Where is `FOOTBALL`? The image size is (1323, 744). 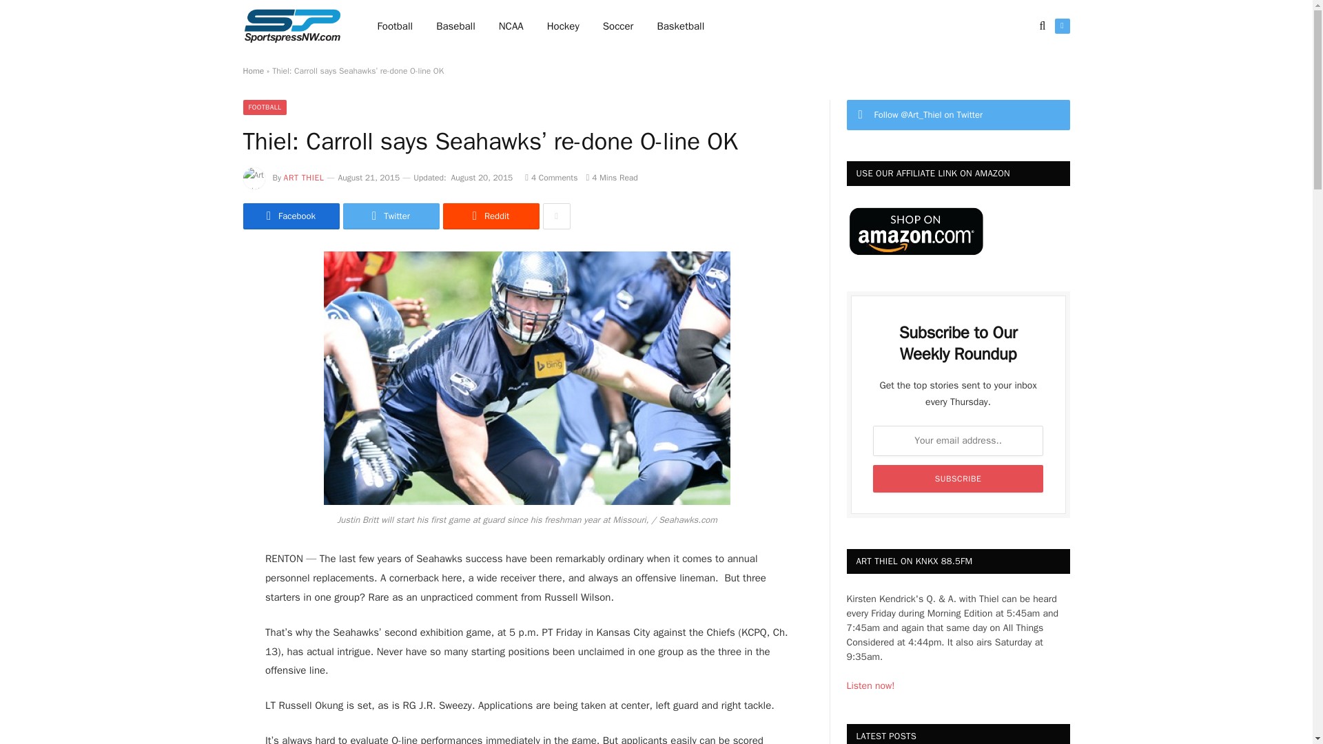
FOOTBALL is located at coordinates (265, 107).